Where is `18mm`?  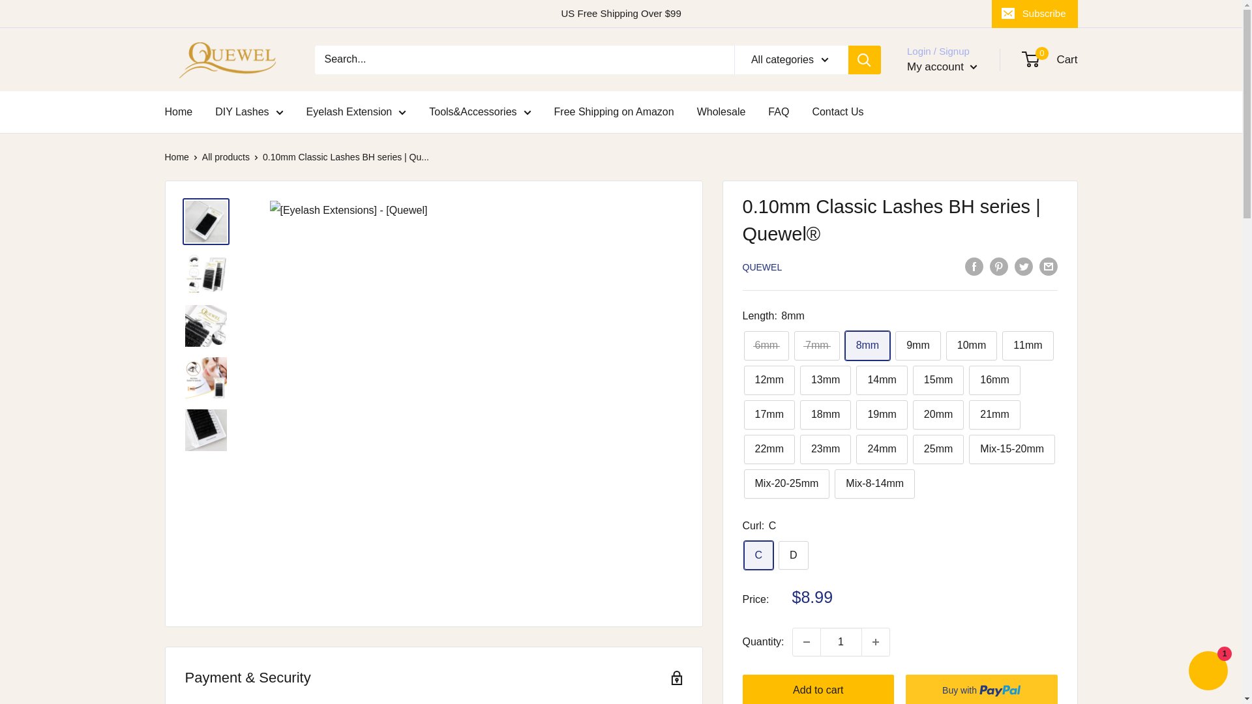 18mm is located at coordinates (826, 415).